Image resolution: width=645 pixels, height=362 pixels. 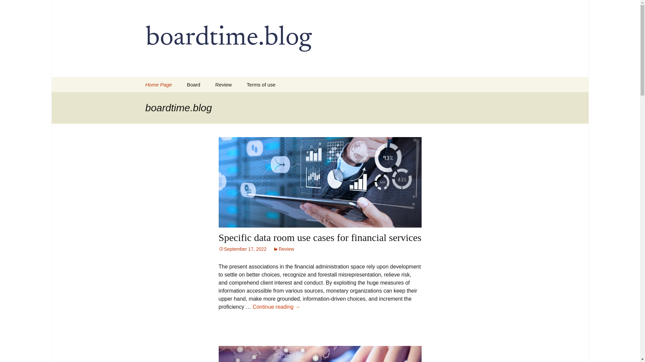 I want to click on Home Page, so click(x=159, y=84).